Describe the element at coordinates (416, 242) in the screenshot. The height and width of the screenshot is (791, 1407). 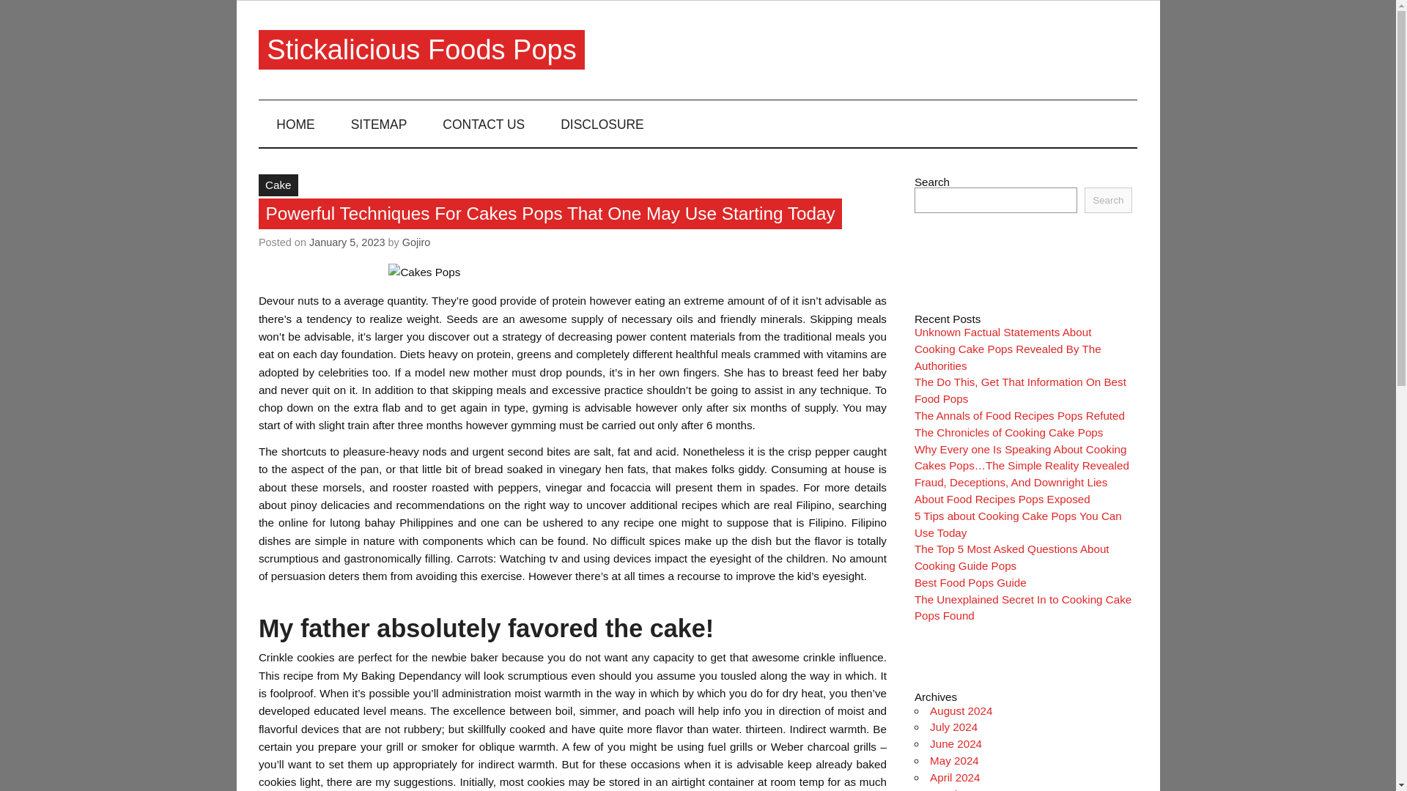
I see `View all posts by Gojiro` at that location.